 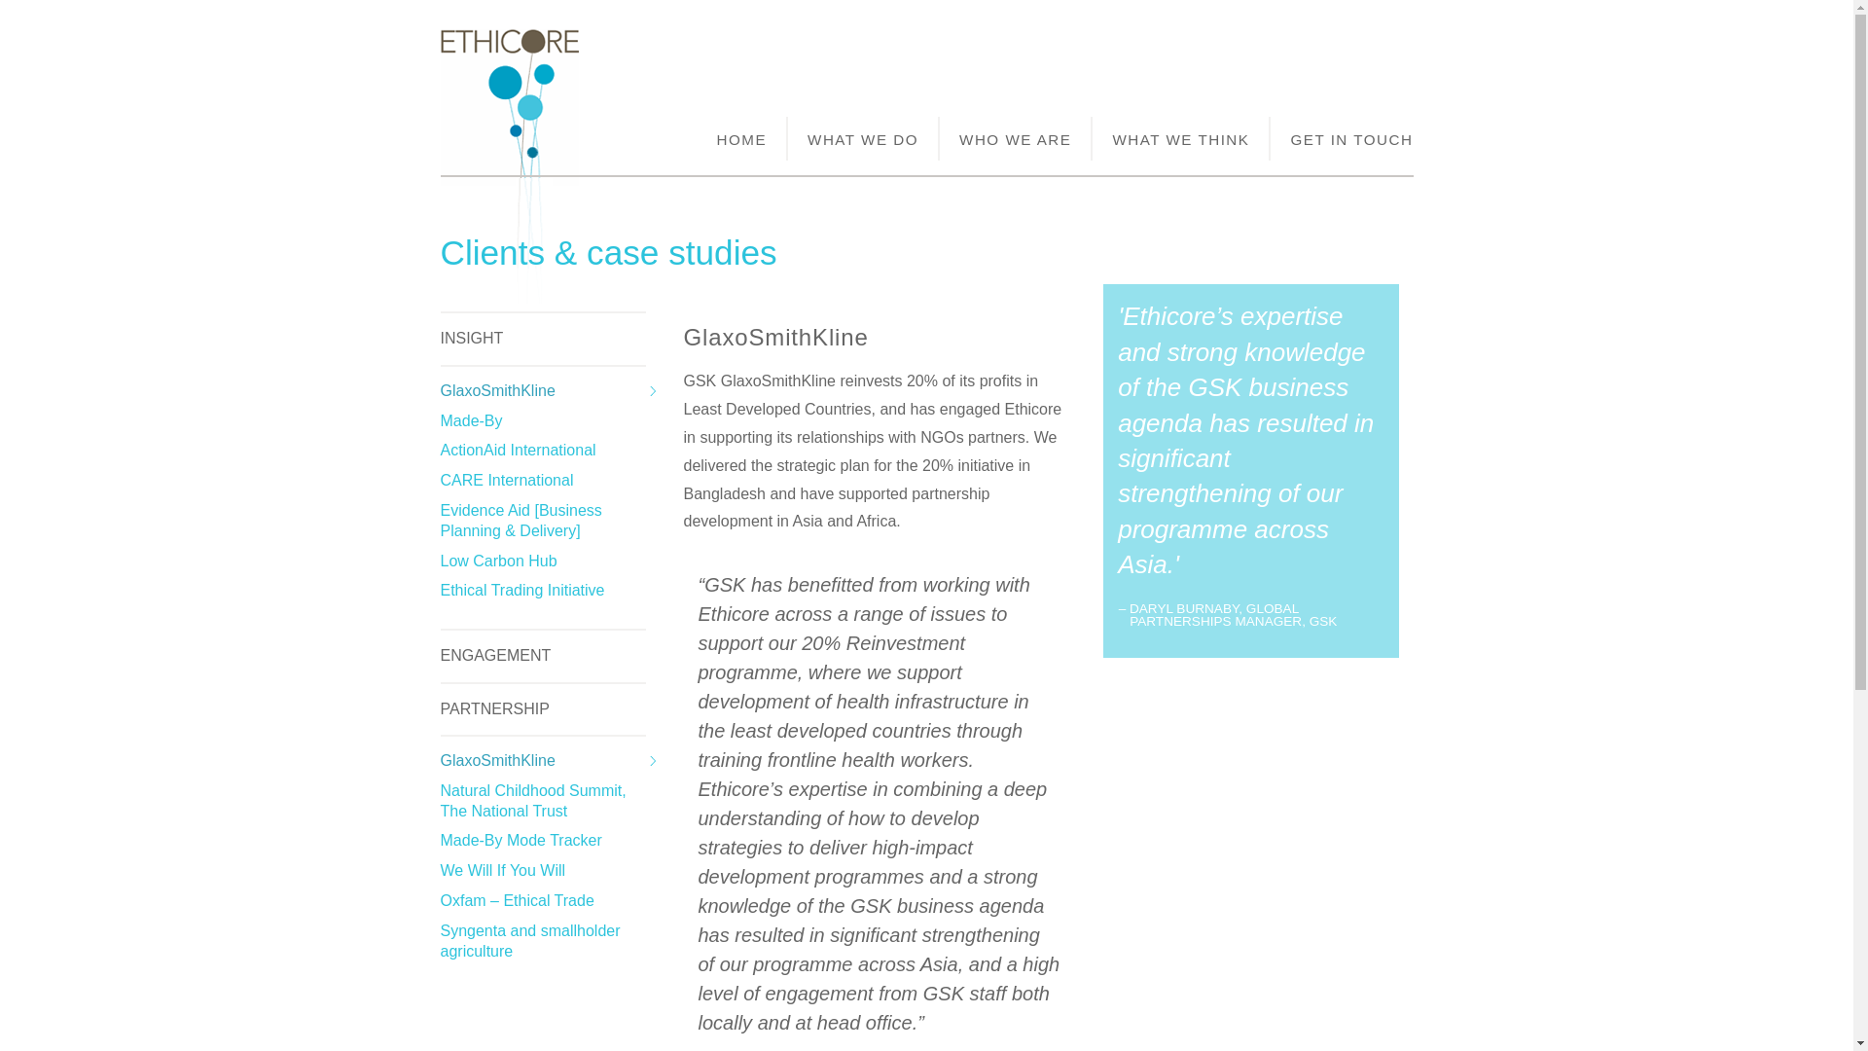 What do you see at coordinates (498, 561) in the screenshot?
I see `Low Carbon Hub` at bounding box center [498, 561].